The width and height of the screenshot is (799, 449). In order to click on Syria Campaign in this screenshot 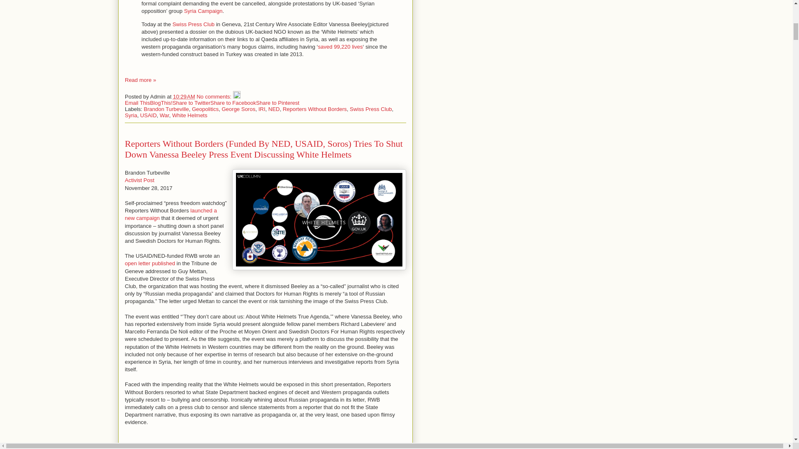, I will do `click(203, 11)`.